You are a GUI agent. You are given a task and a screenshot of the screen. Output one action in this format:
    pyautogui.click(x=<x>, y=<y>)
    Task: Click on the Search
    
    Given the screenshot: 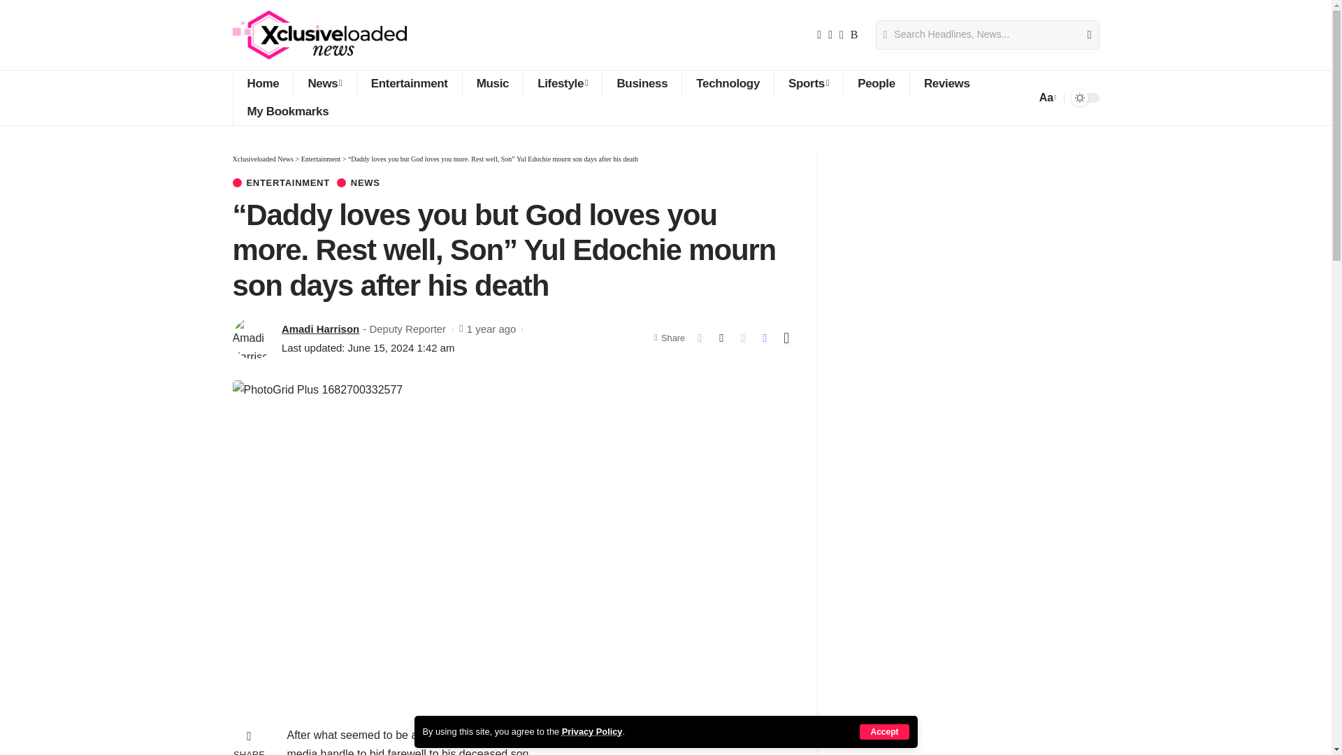 What is the action you would take?
    pyautogui.click(x=1083, y=35)
    